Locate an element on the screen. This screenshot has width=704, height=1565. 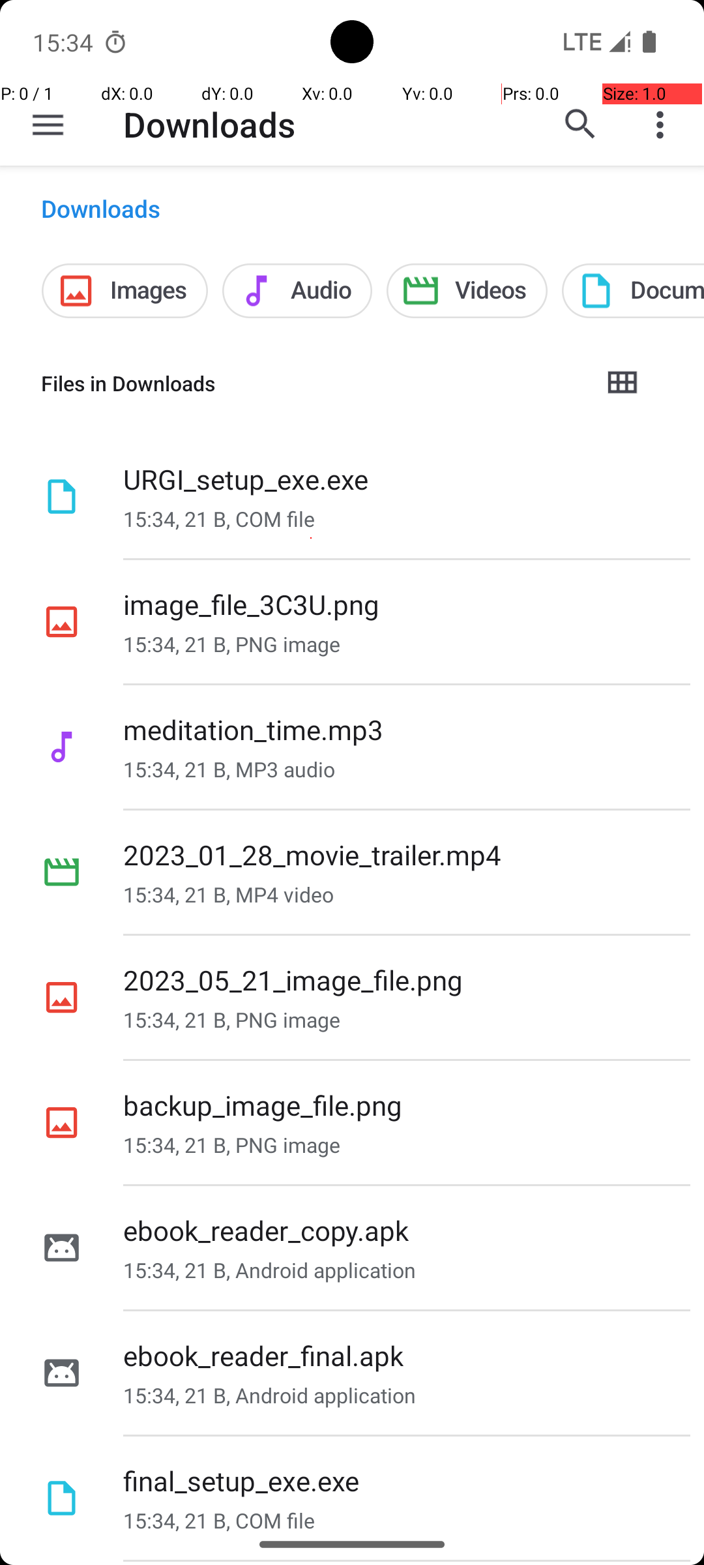
ebook_reader_copy.apk is located at coordinates (266, 1230).